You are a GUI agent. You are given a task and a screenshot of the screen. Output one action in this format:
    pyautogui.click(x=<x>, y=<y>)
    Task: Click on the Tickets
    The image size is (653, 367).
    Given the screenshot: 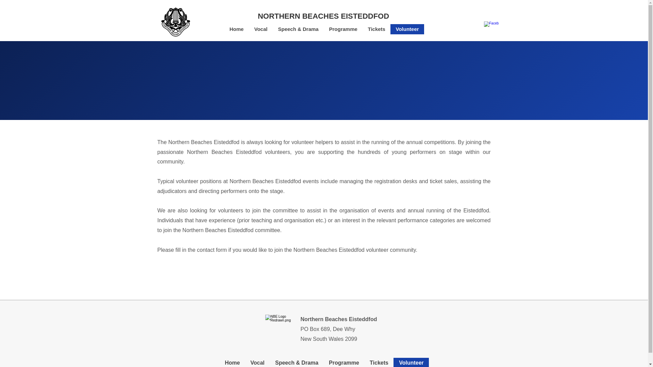 What is the action you would take?
    pyautogui.click(x=379, y=362)
    